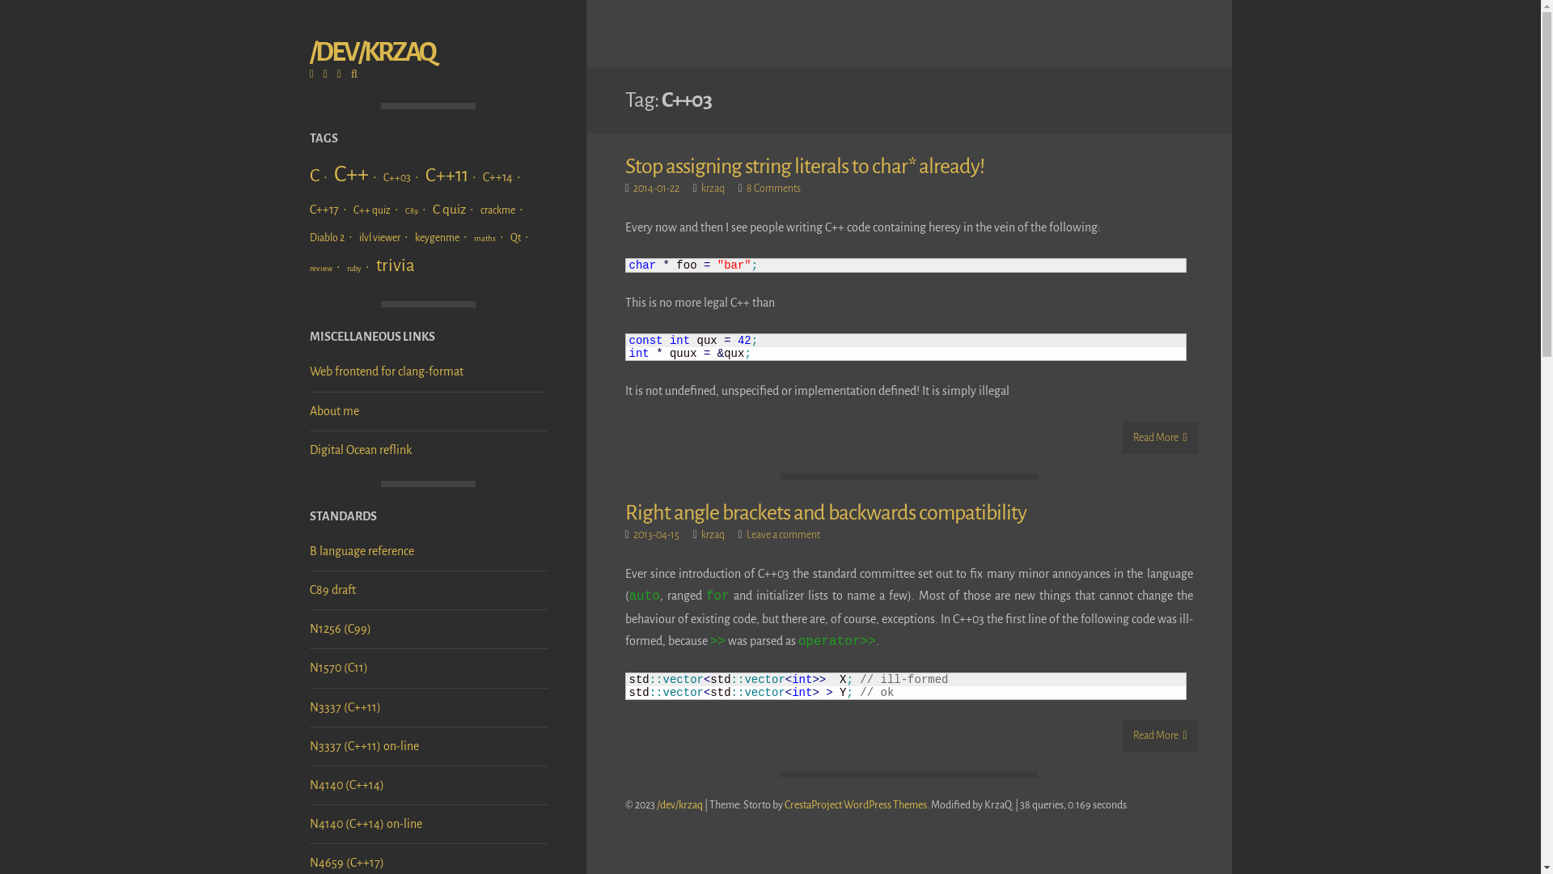 The width and height of the screenshot is (1553, 874). I want to click on keygenme, so click(442, 238).